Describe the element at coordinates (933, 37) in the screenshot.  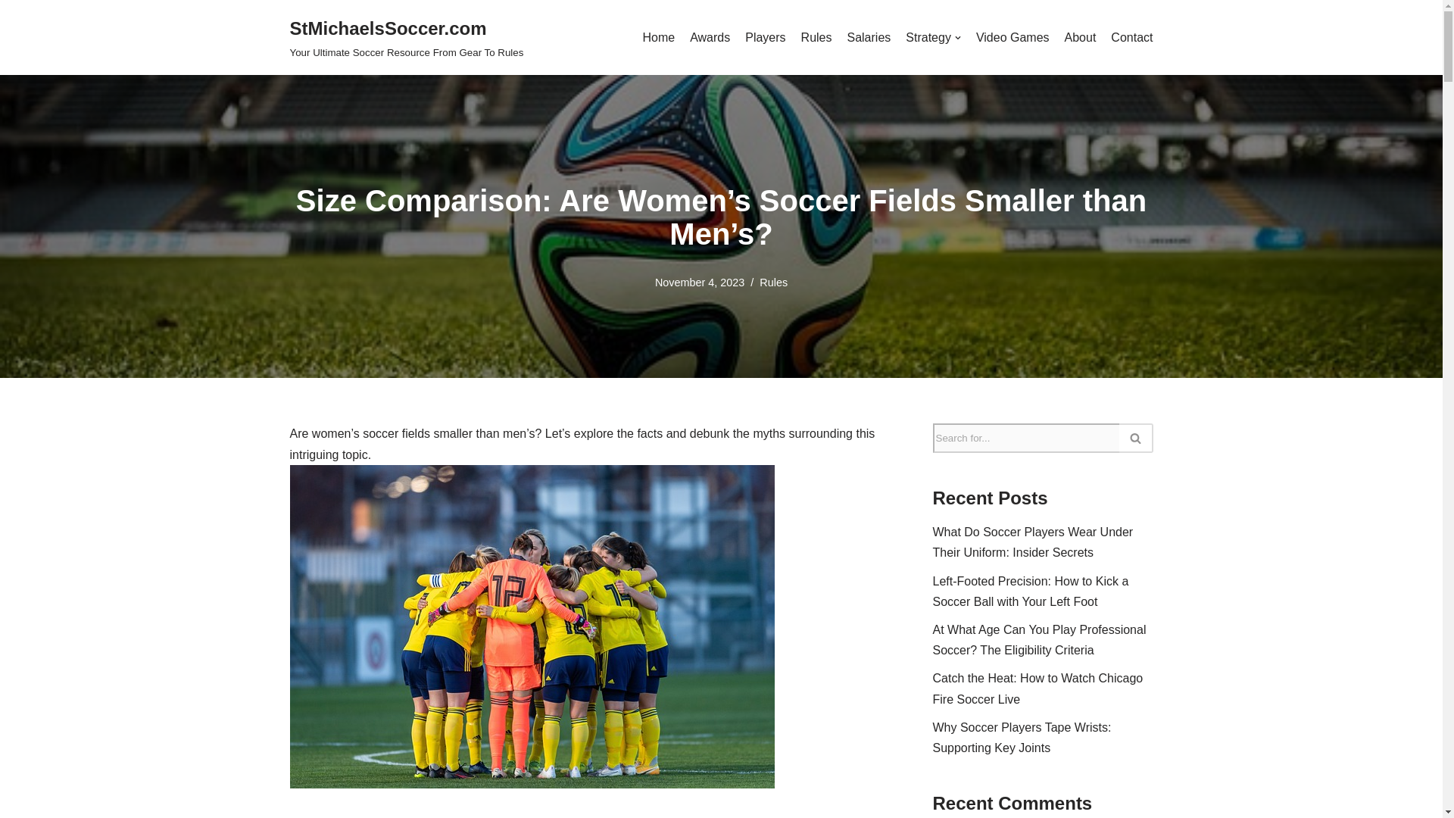
I see `Strategy` at that location.